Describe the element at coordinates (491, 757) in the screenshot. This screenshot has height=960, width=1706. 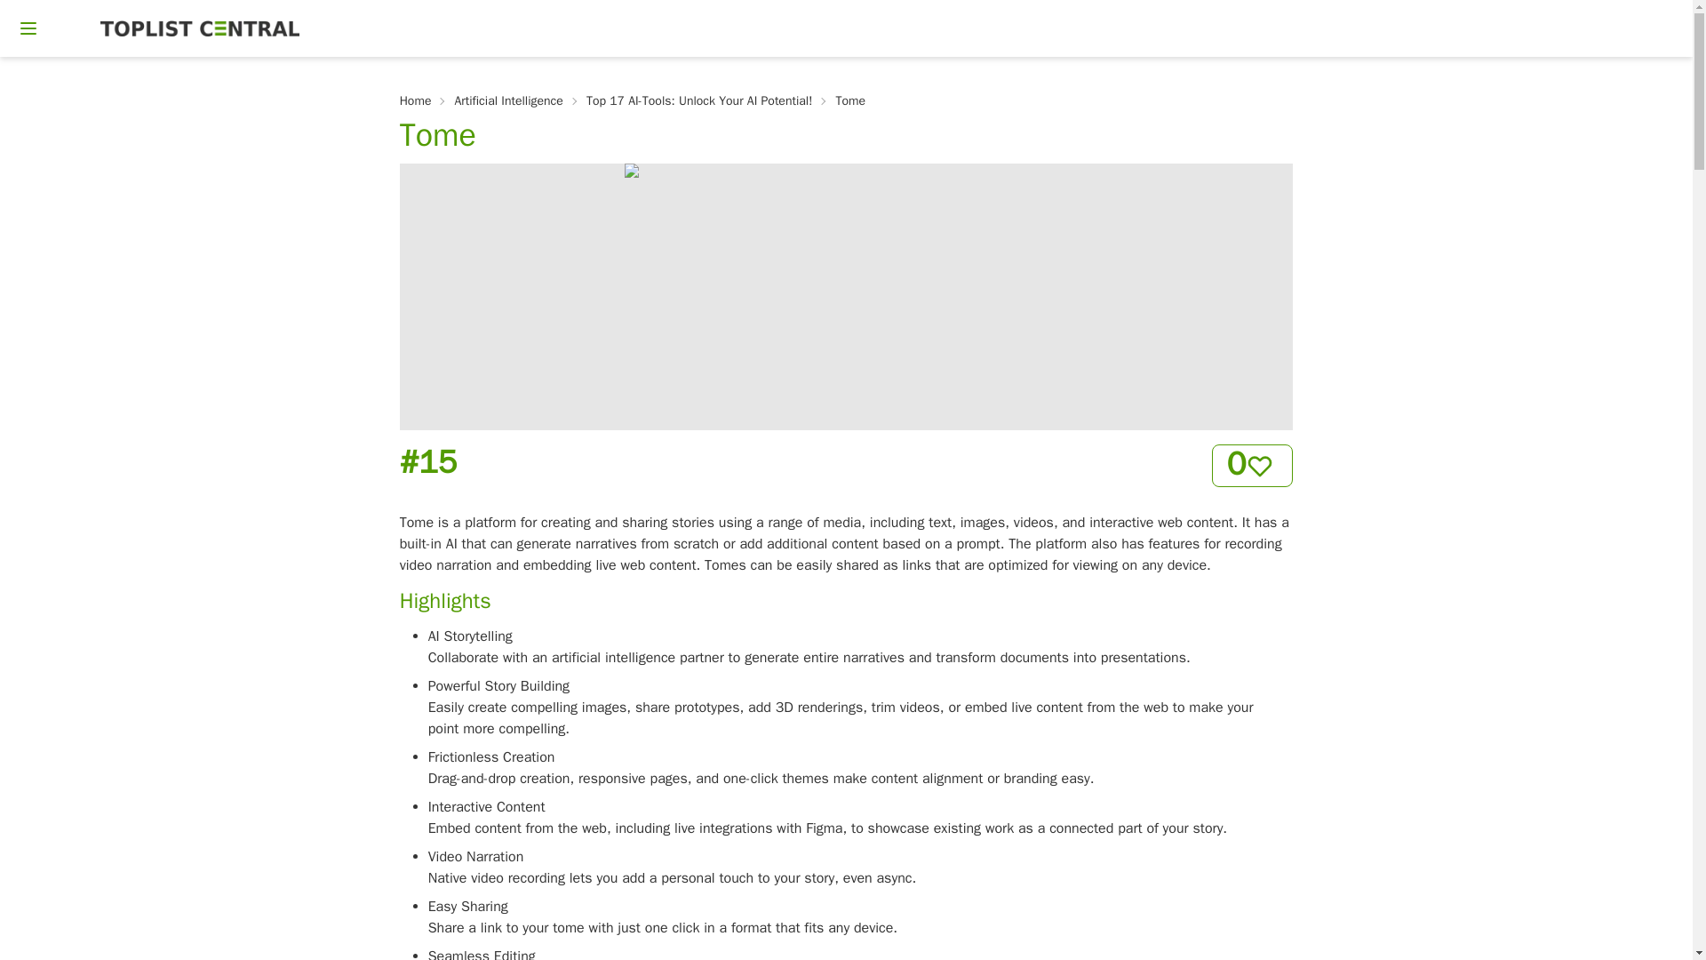
I see `Frictionless Creation` at that location.